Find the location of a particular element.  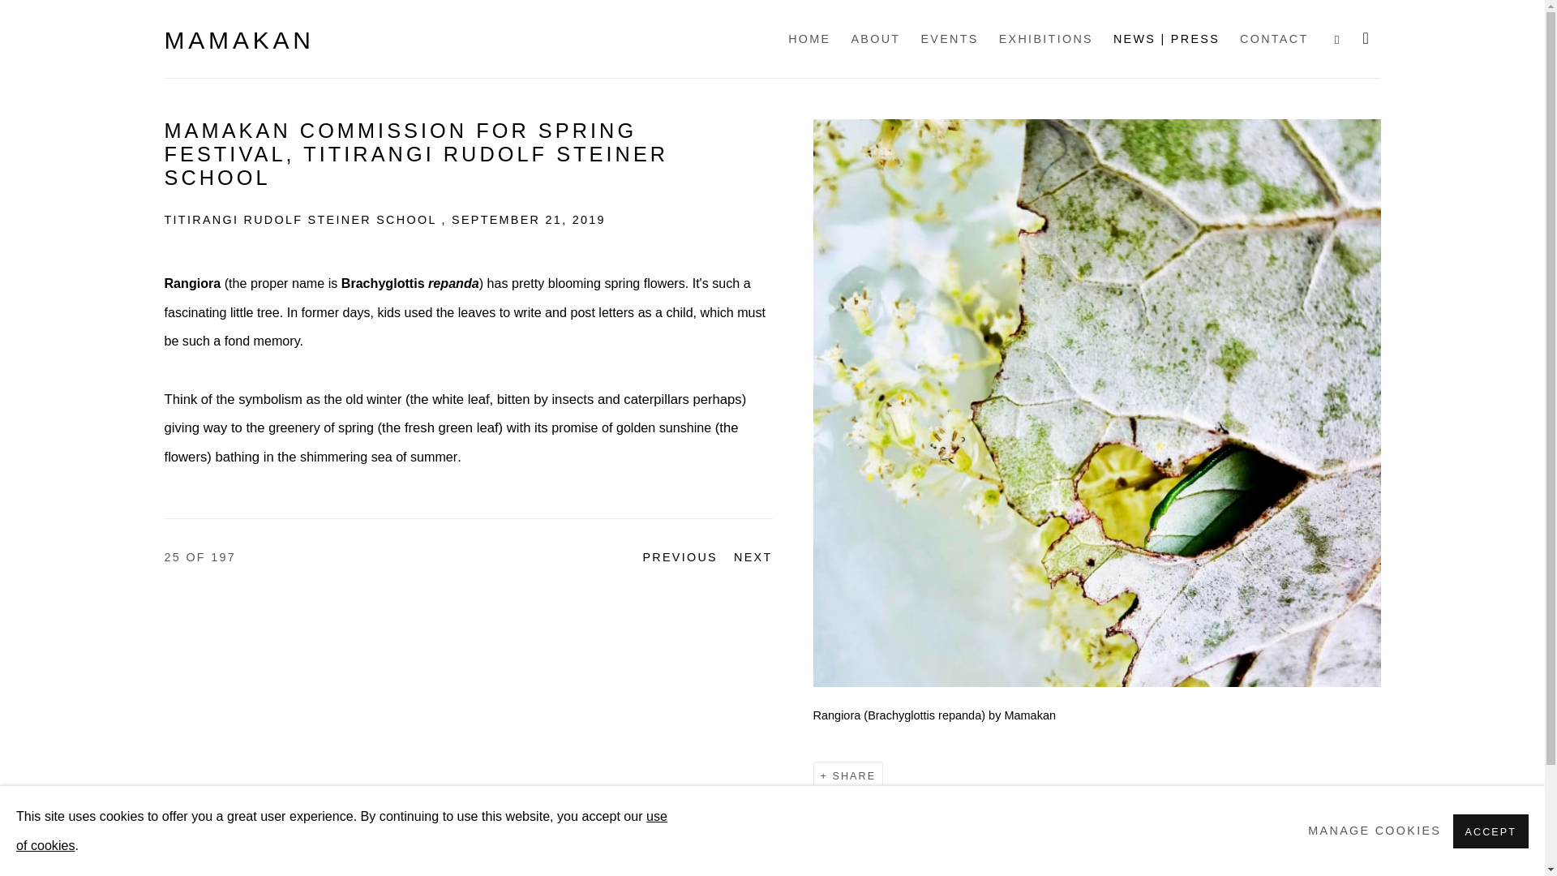

PREVIOUS is located at coordinates (680, 558).